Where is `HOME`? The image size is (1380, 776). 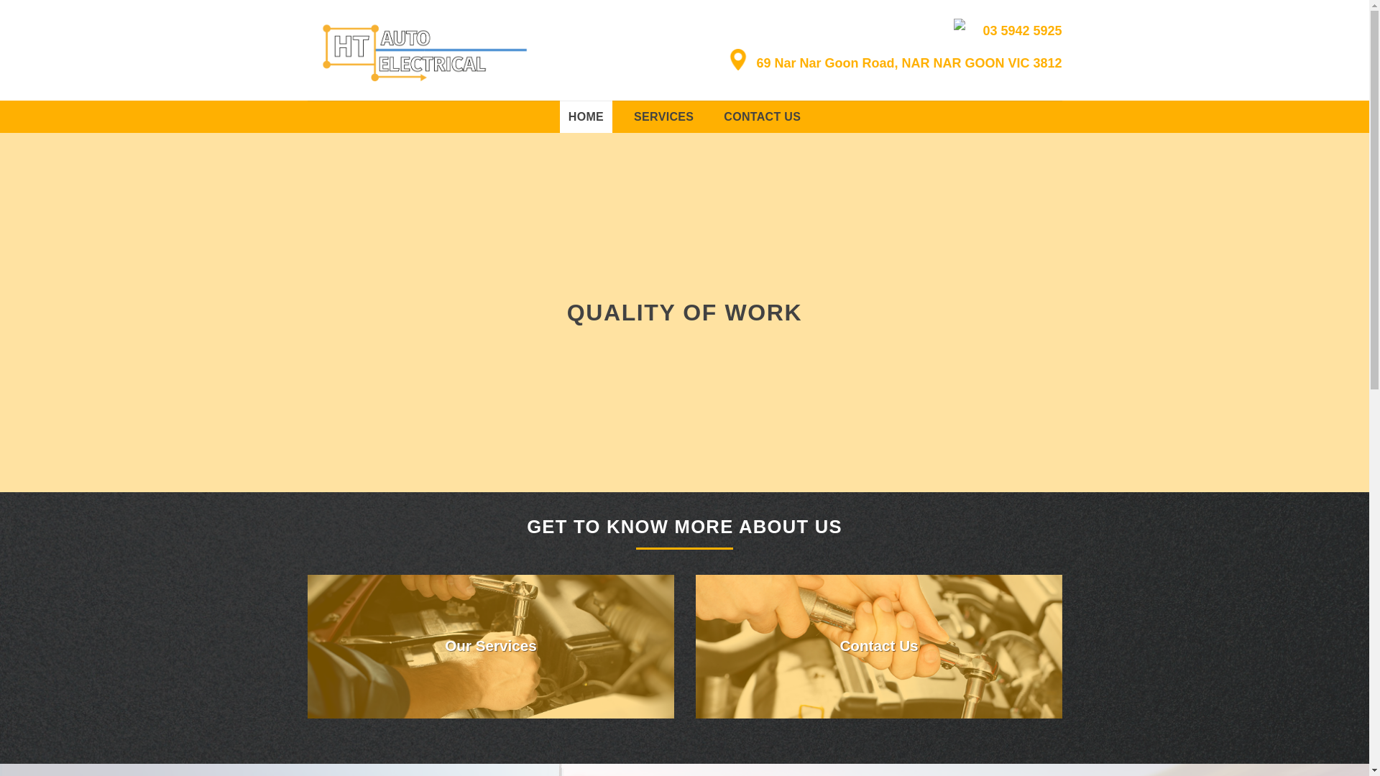
HOME is located at coordinates (586, 116).